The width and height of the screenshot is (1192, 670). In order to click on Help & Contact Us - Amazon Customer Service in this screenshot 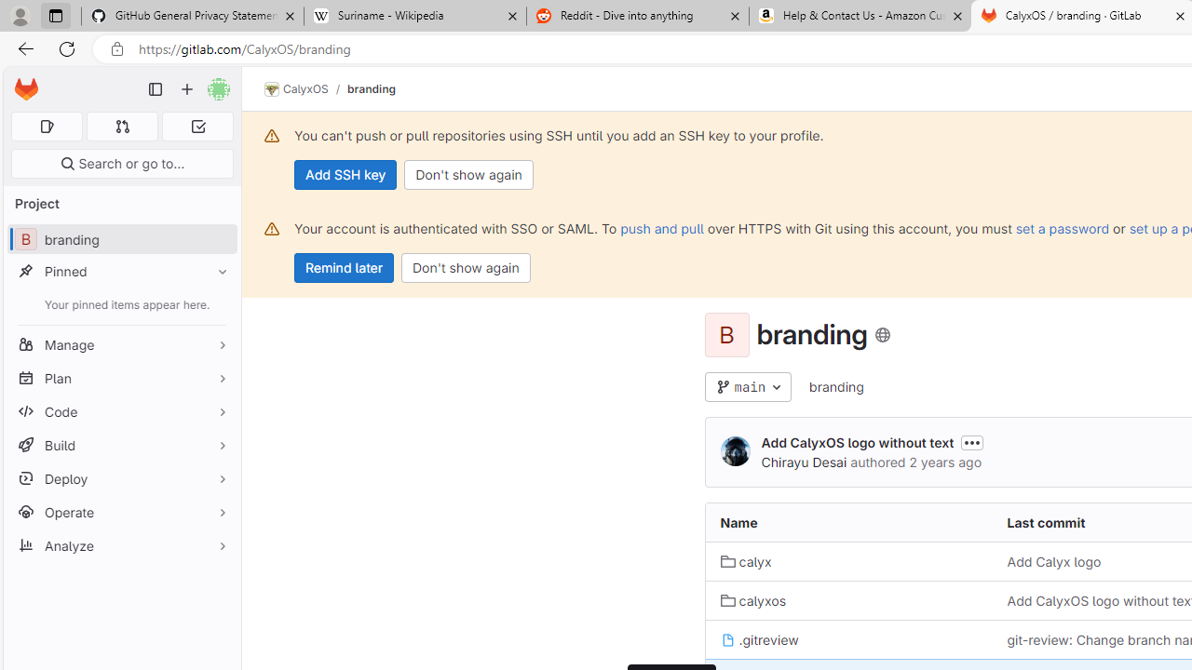, I will do `click(860, 17)`.